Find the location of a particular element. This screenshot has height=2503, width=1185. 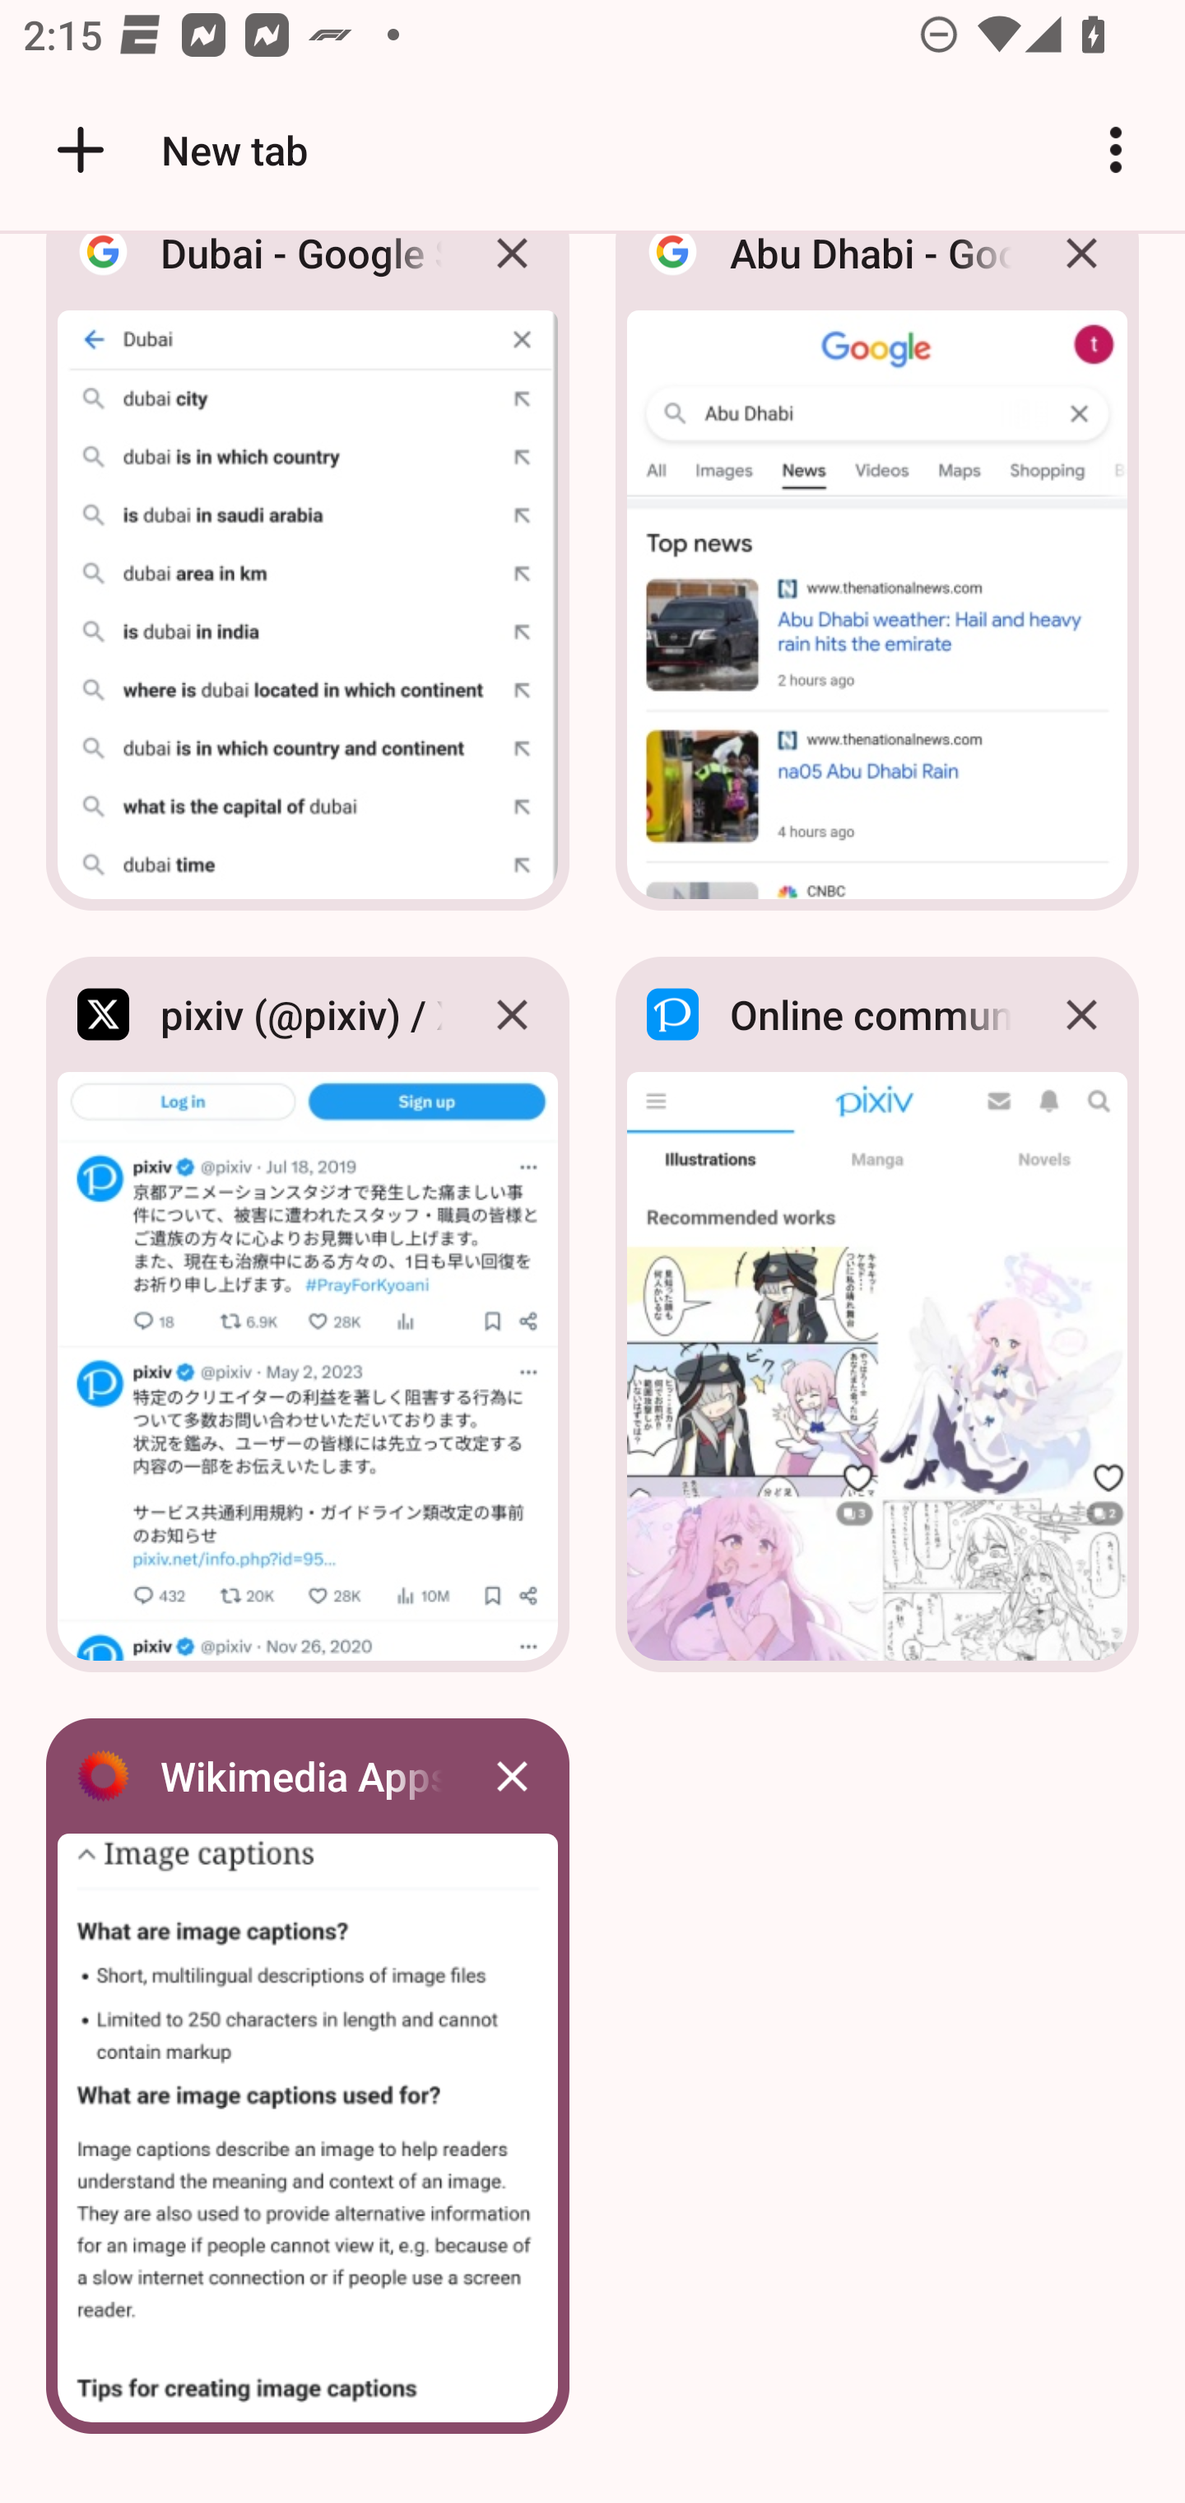

New tab is located at coordinates (177, 150).